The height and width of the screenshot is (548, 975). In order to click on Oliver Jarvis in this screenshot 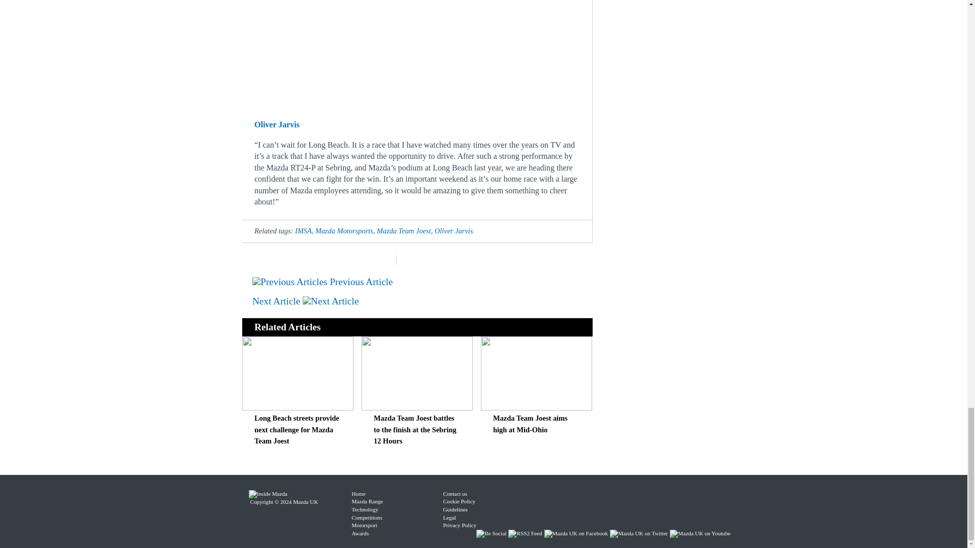, I will do `click(277, 124)`.